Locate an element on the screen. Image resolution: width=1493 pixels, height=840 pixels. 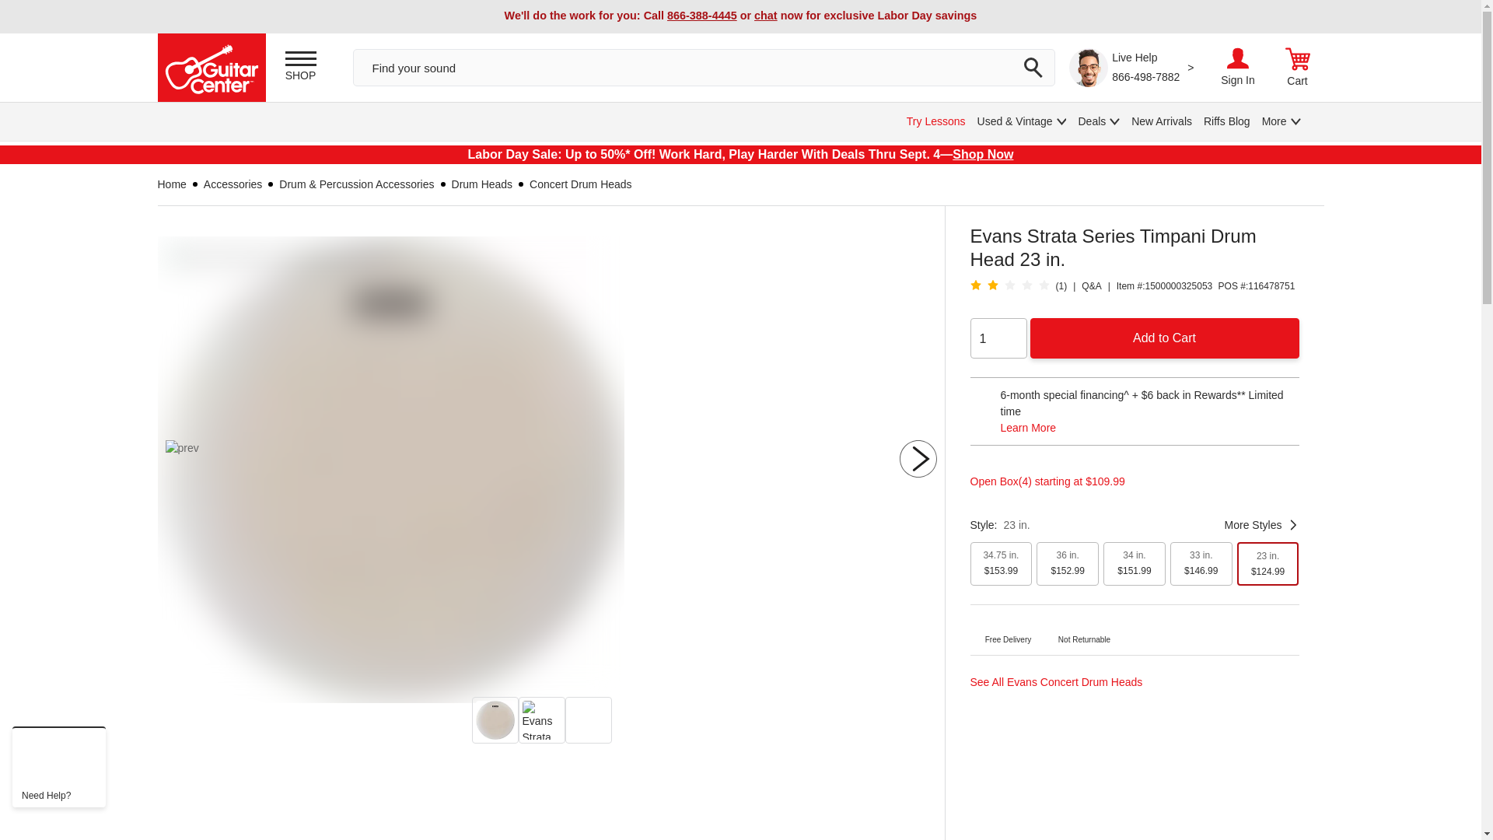
chat is located at coordinates (765, 16).